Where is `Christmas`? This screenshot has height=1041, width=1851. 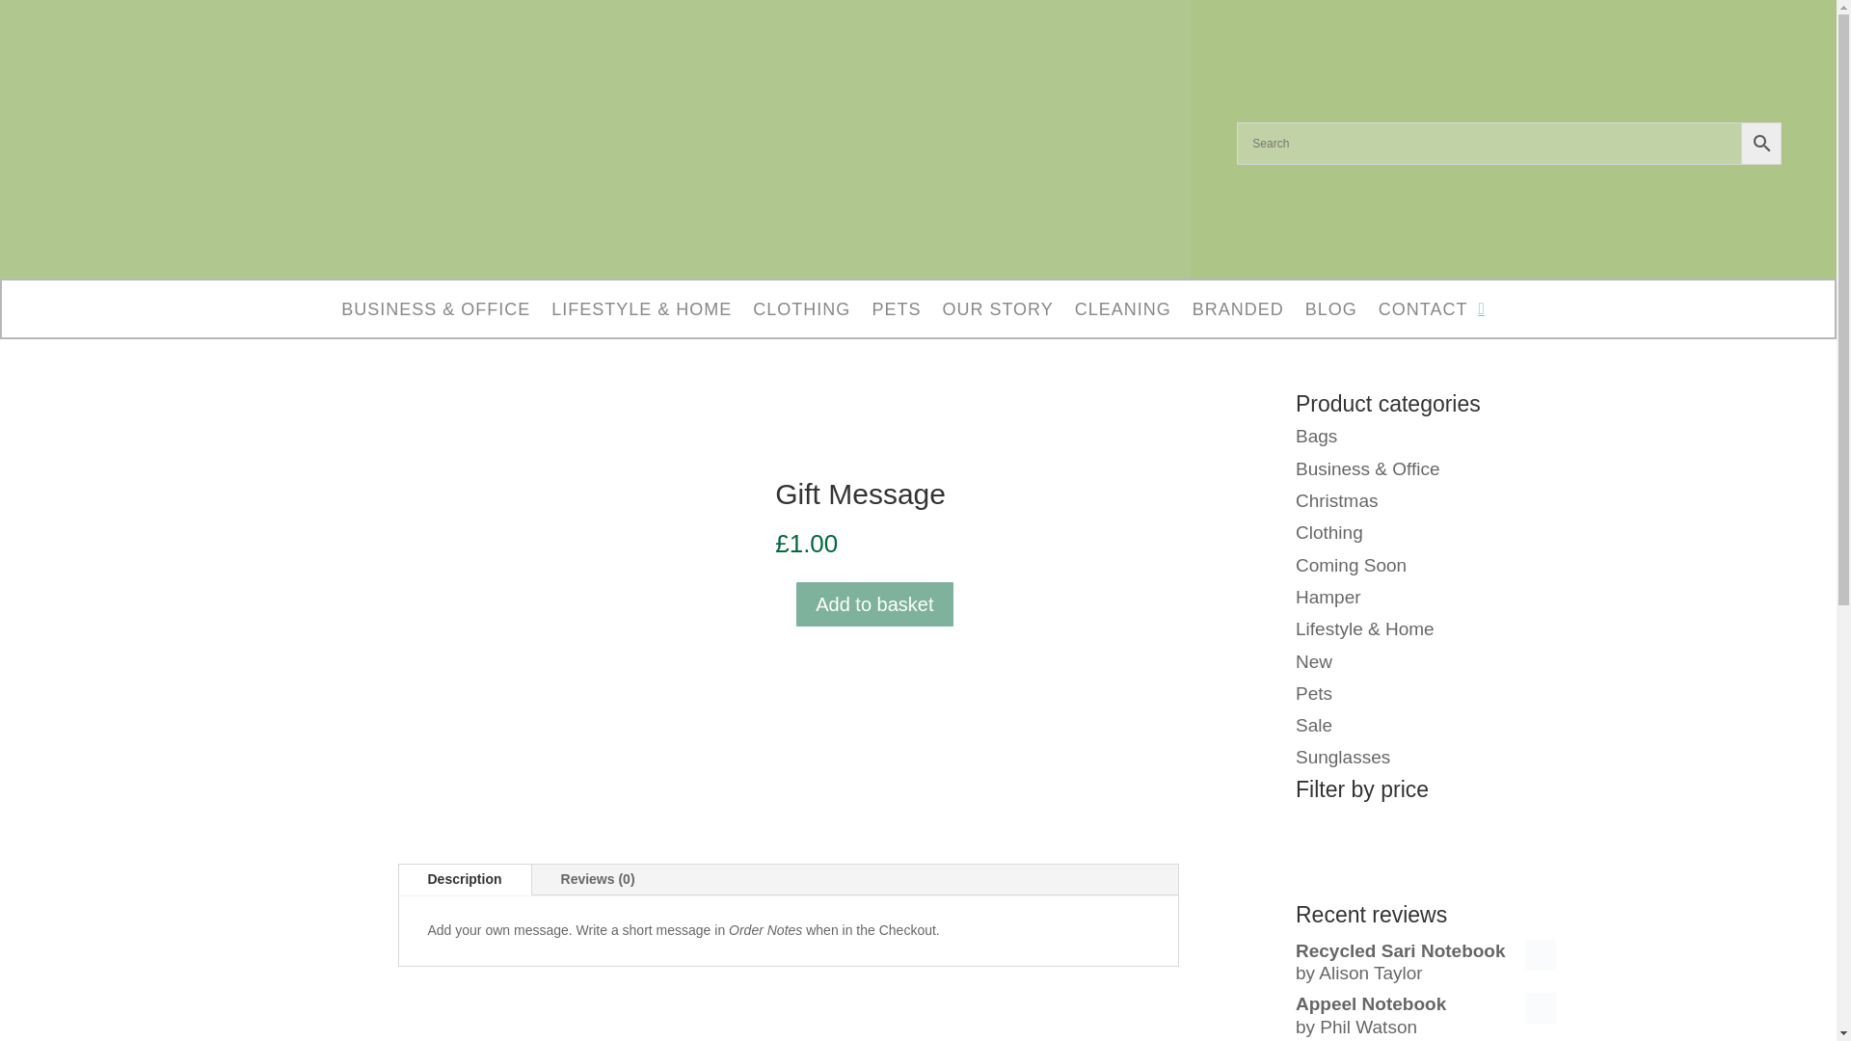 Christmas is located at coordinates (1337, 500).